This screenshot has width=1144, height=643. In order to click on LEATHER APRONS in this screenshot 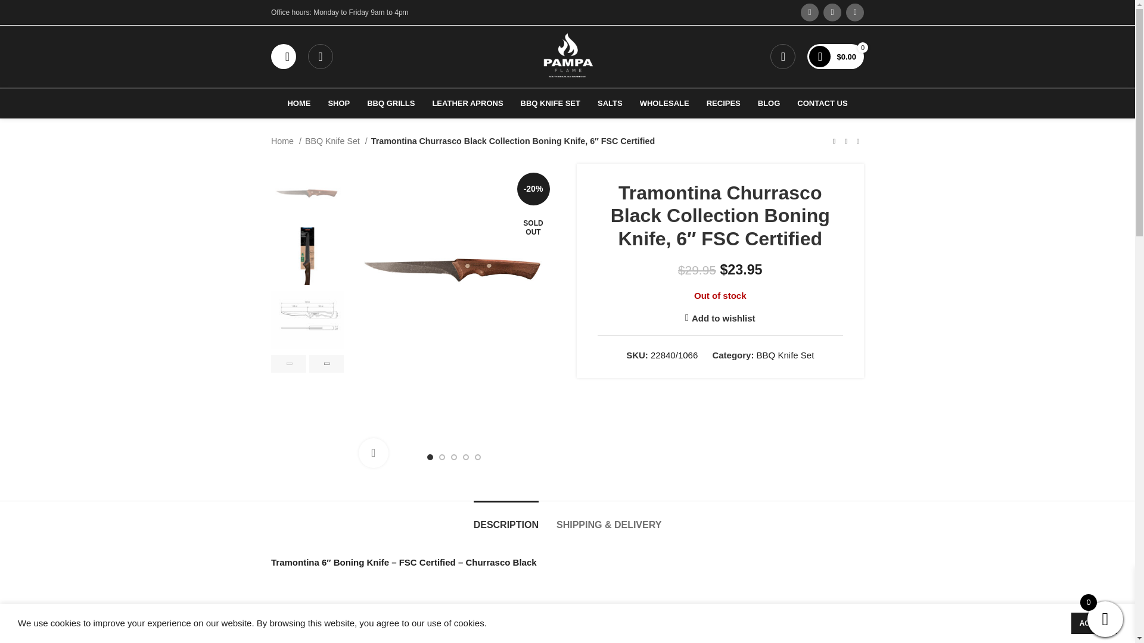, I will do `click(467, 104)`.